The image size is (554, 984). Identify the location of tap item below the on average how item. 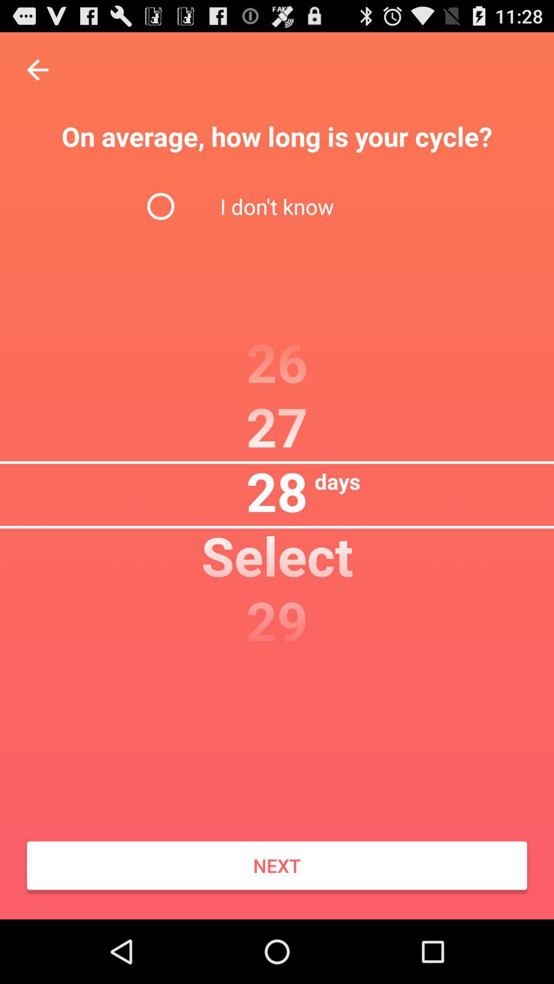
(276, 206).